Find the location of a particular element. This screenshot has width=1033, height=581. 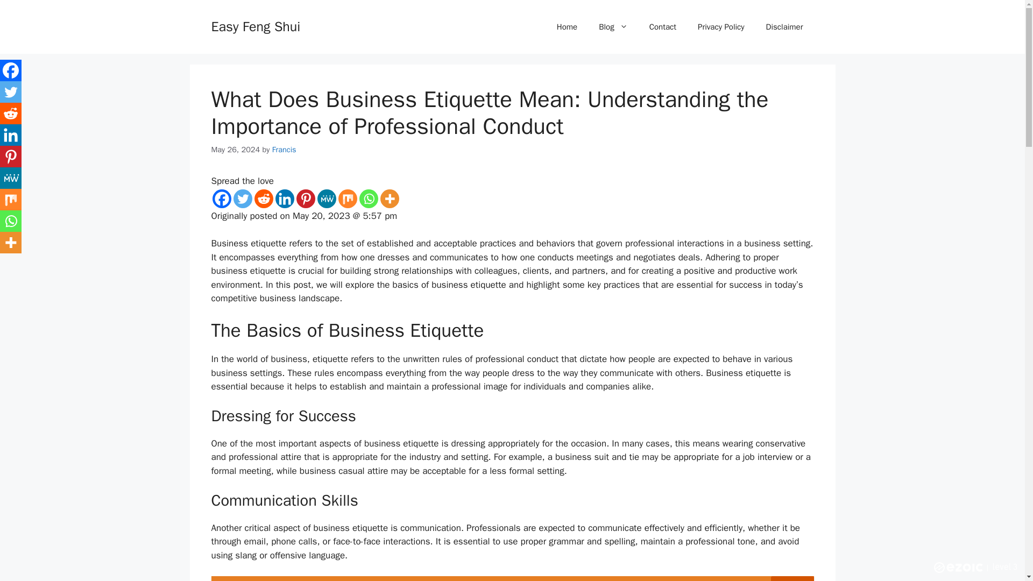

Easy Feng Shui is located at coordinates (255, 26).